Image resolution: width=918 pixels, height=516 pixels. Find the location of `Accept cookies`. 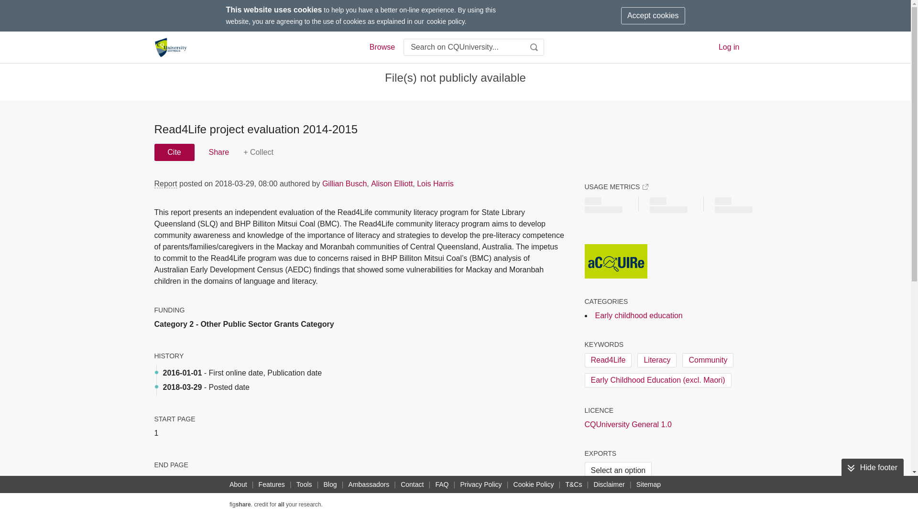

Accept cookies is located at coordinates (653, 15).